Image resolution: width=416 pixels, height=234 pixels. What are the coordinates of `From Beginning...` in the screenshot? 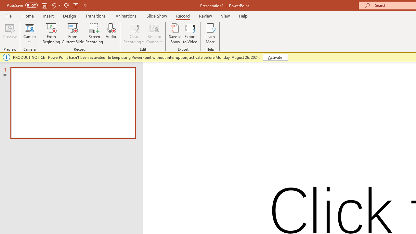 It's located at (51, 33).